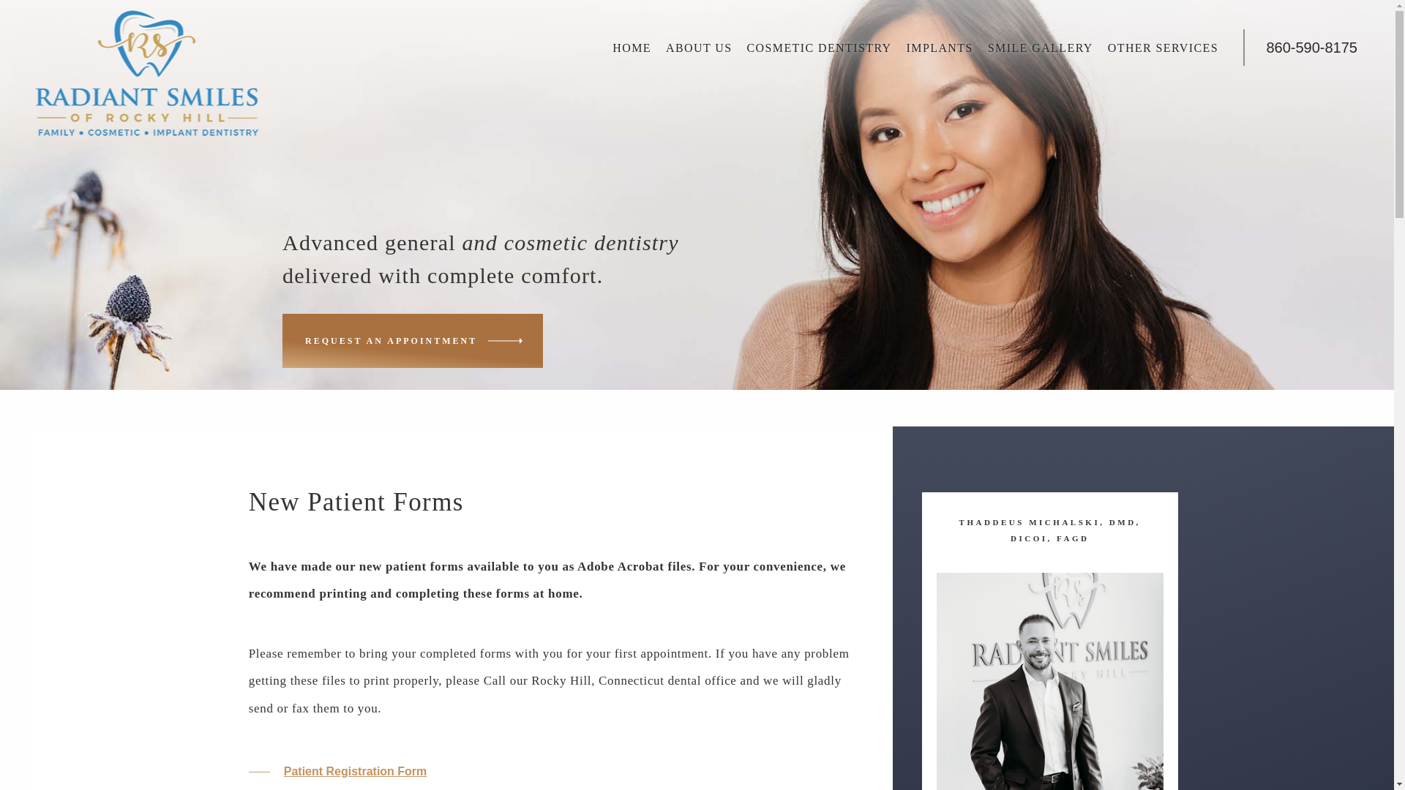 This screenshot has width=1405, height=790. I want to click on REQUEST AN APPOINTMENT, so click(412, 341).